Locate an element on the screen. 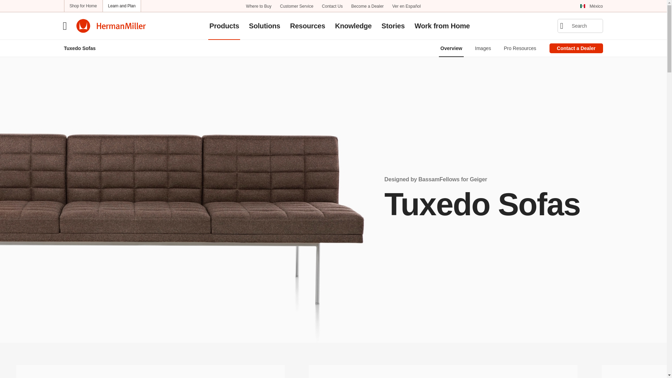  Customer Service is located at coordinates (296, 6).